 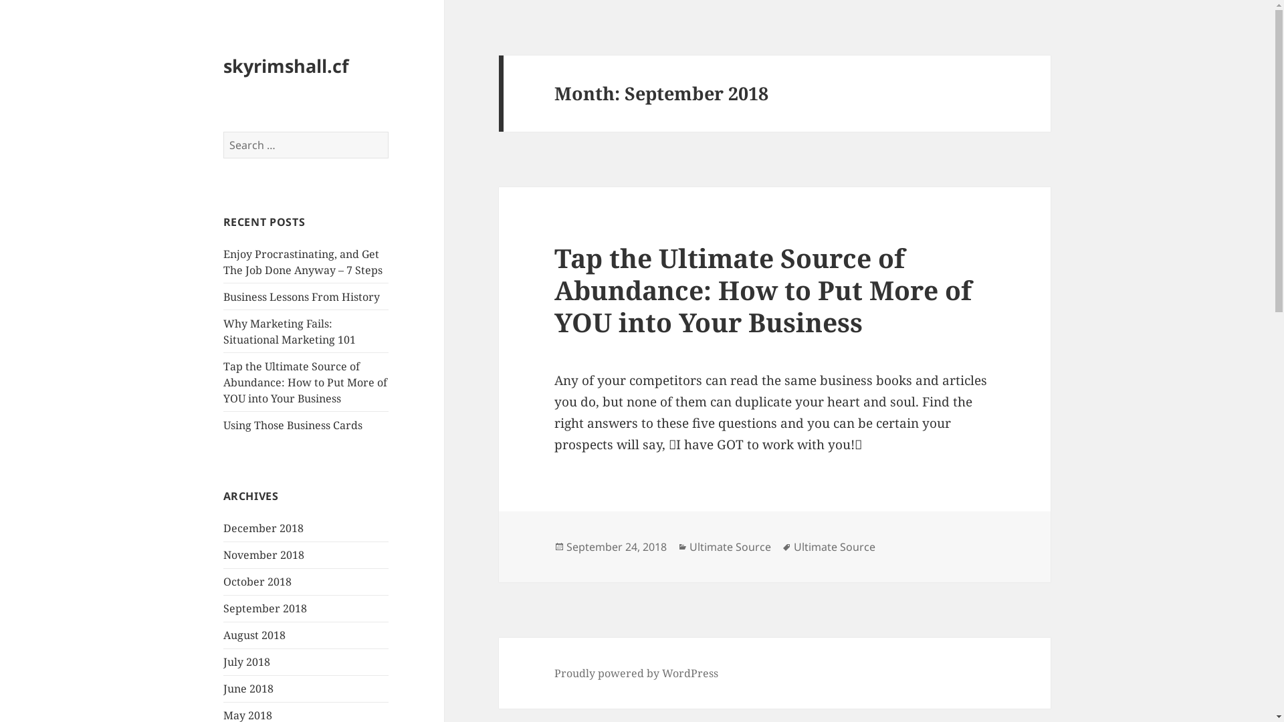 What do you see at coordinates (835, 547) in the screenshot?
I see `Ultimate Source` at bounding box center [835, 547].